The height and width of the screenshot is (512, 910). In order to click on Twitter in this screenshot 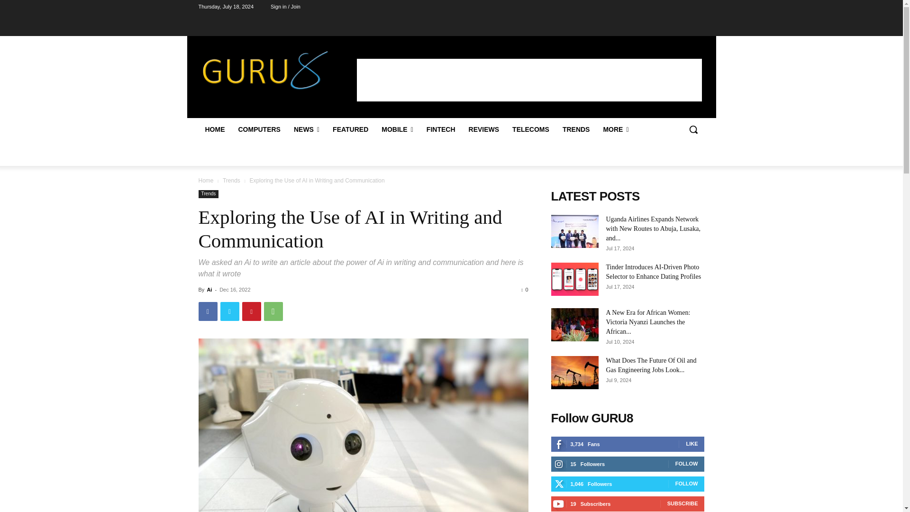, I will do `click(229, 311)`.